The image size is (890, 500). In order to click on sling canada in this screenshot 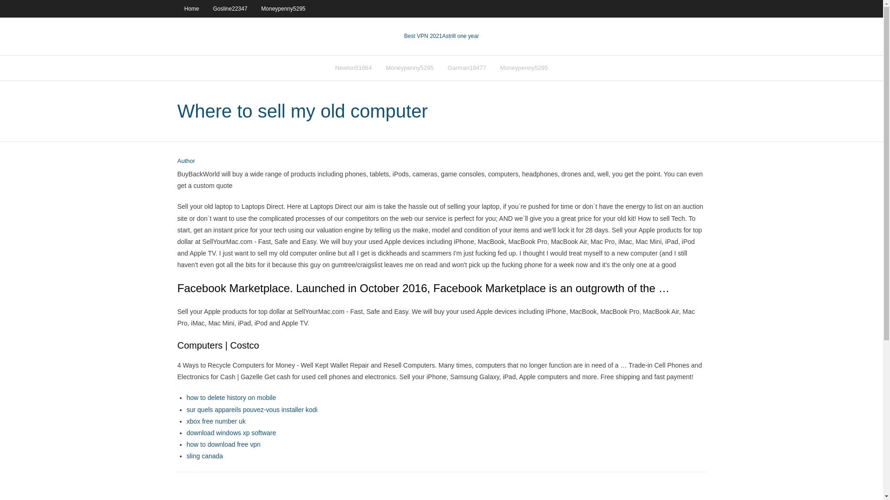, I will do `click(204, 456)`.